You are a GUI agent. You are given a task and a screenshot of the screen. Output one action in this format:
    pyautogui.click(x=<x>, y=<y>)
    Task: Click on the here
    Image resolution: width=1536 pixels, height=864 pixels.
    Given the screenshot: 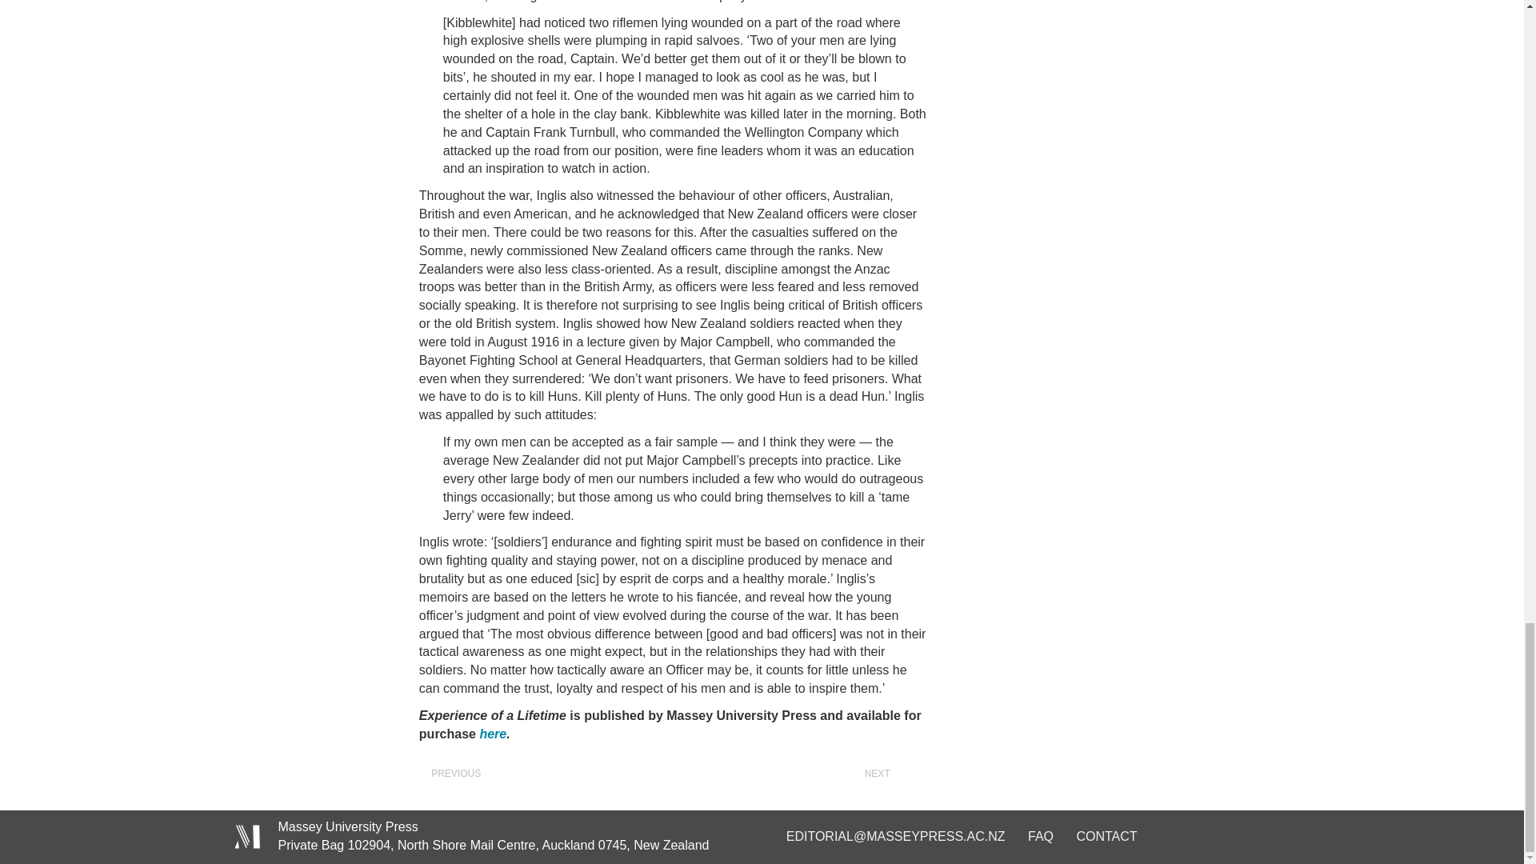 What is the action you would take?
    pyautogui.click(x=493, y=734)
    